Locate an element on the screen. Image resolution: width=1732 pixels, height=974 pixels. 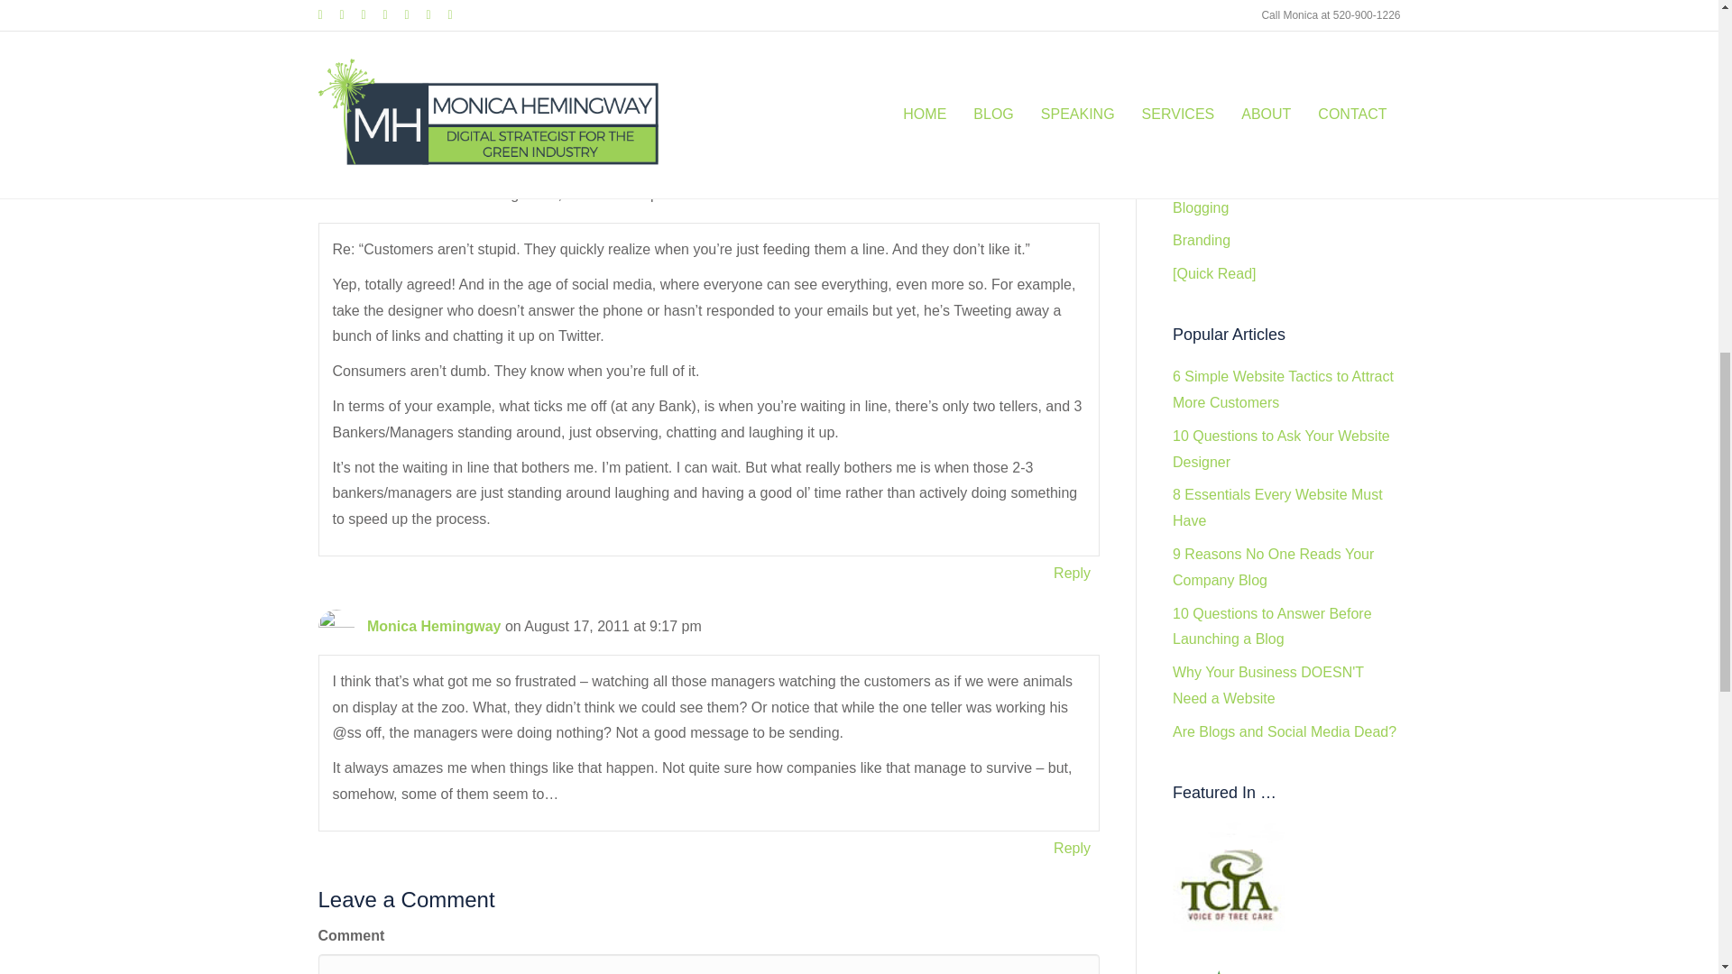
Reply is located at coordinates (1072, 574).